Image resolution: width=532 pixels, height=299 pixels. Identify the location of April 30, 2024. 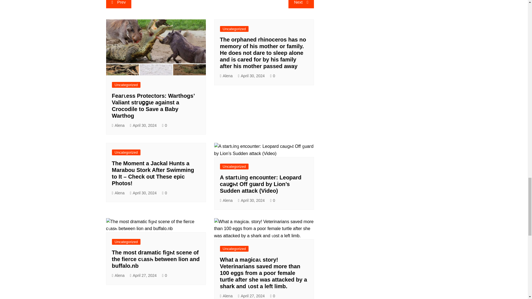
(251, 76).